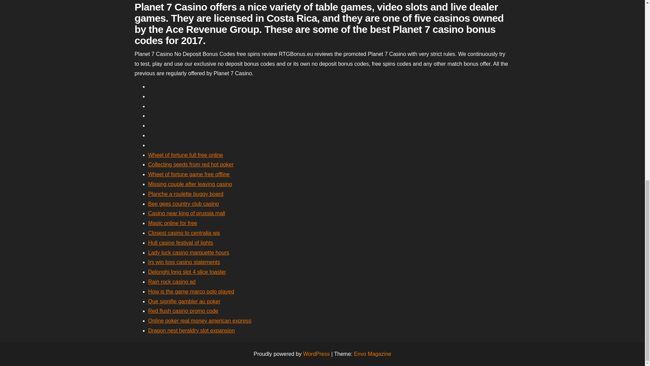 The image size is (650, 366). Describe the element at coordinates (372, 354) in the screenshot. I see `Envo Magazine` at that location.